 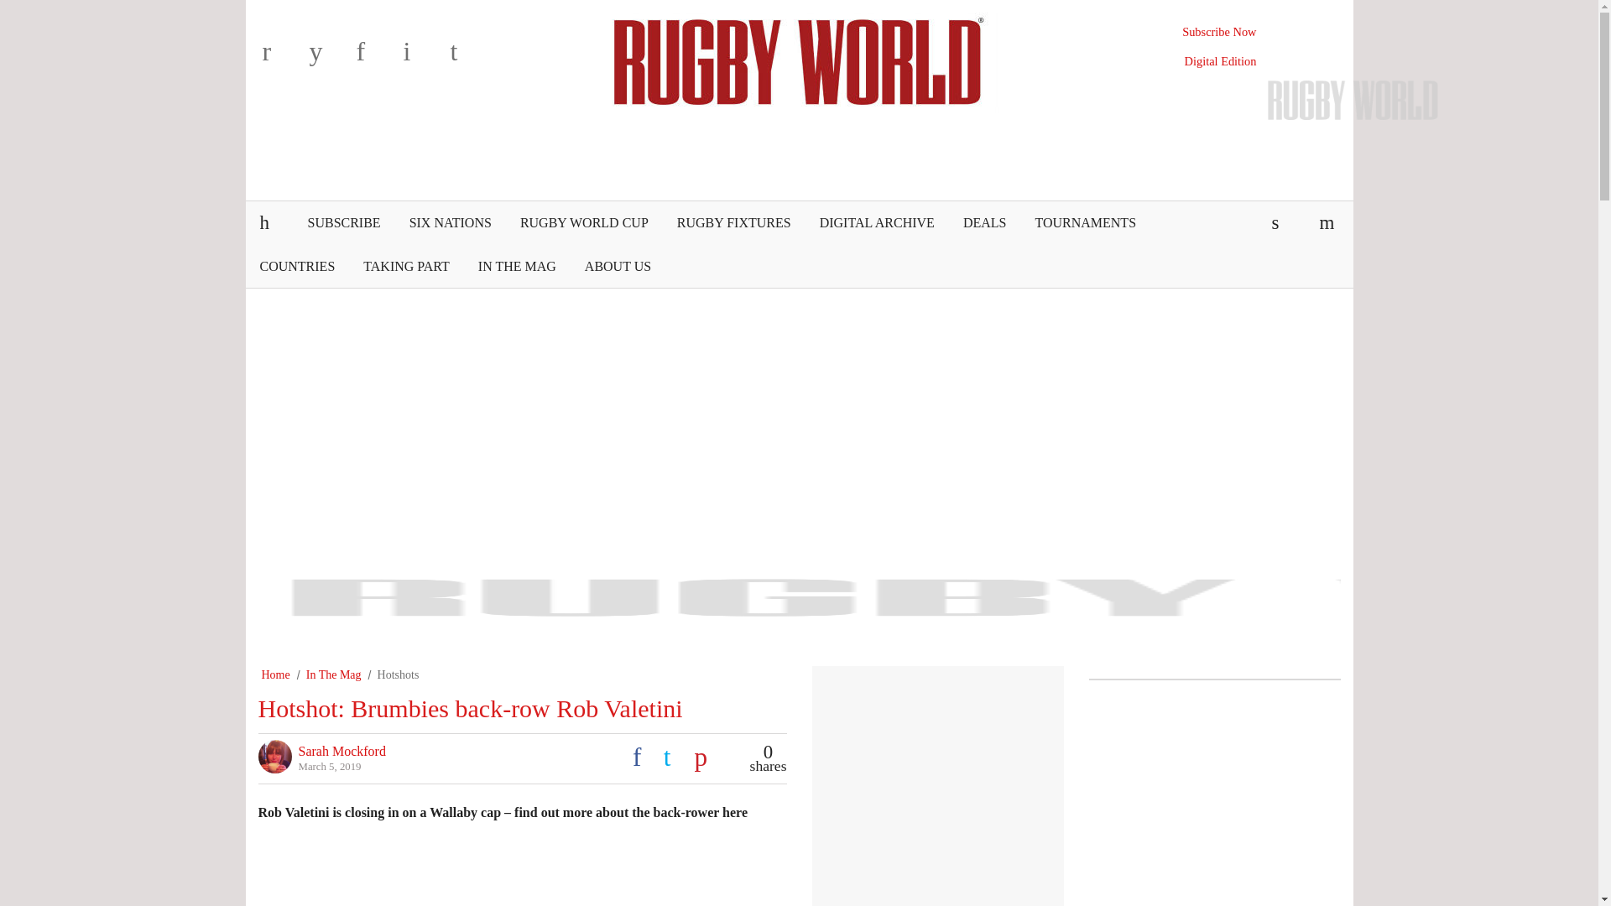 What do you see at coordinates (342, 750) in the screenshot?
I see `Sarah Mockford's Profile` at bounding box center [342, 750].